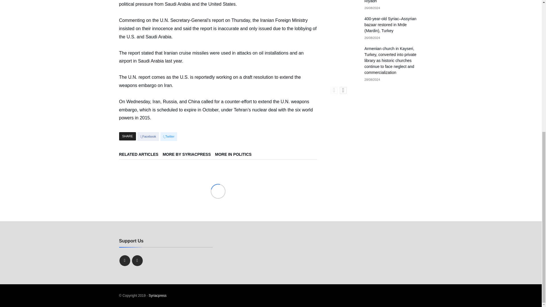  Describe the element at coordinates (140, 156) in the screenshot. I see `RELATED ARTICLES` at that location.